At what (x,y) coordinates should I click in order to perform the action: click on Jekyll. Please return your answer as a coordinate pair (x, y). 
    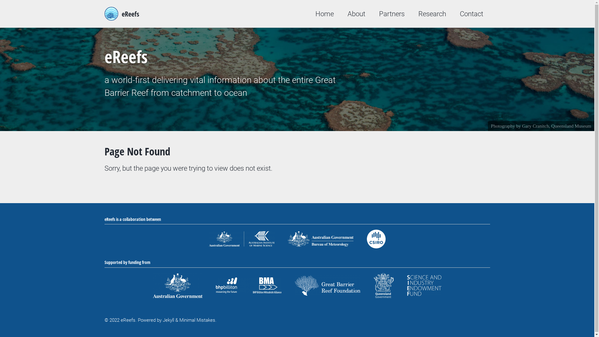
    Looking at the image, I should click on (168, 320).